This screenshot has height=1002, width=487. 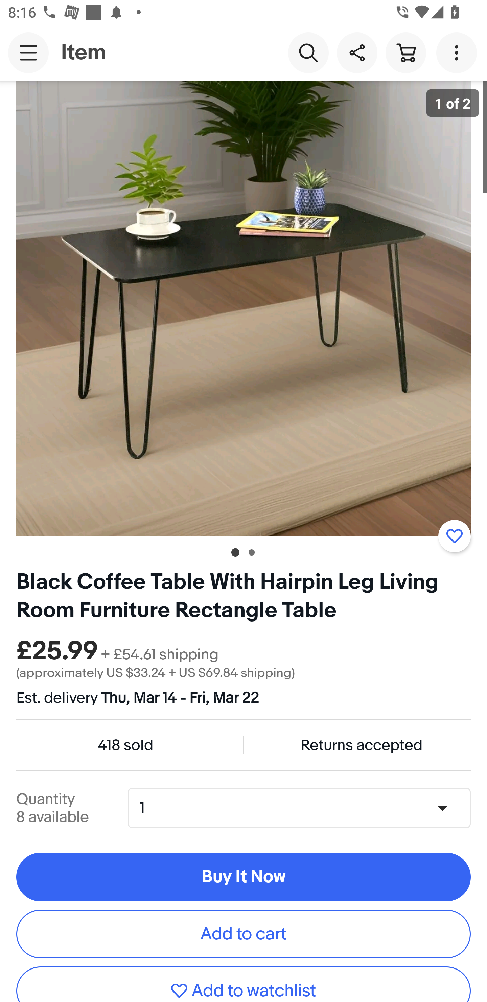 What do you see at coordinates (459, 52) in the screenshot?
I see `More options` at bounding box center [459, 52].